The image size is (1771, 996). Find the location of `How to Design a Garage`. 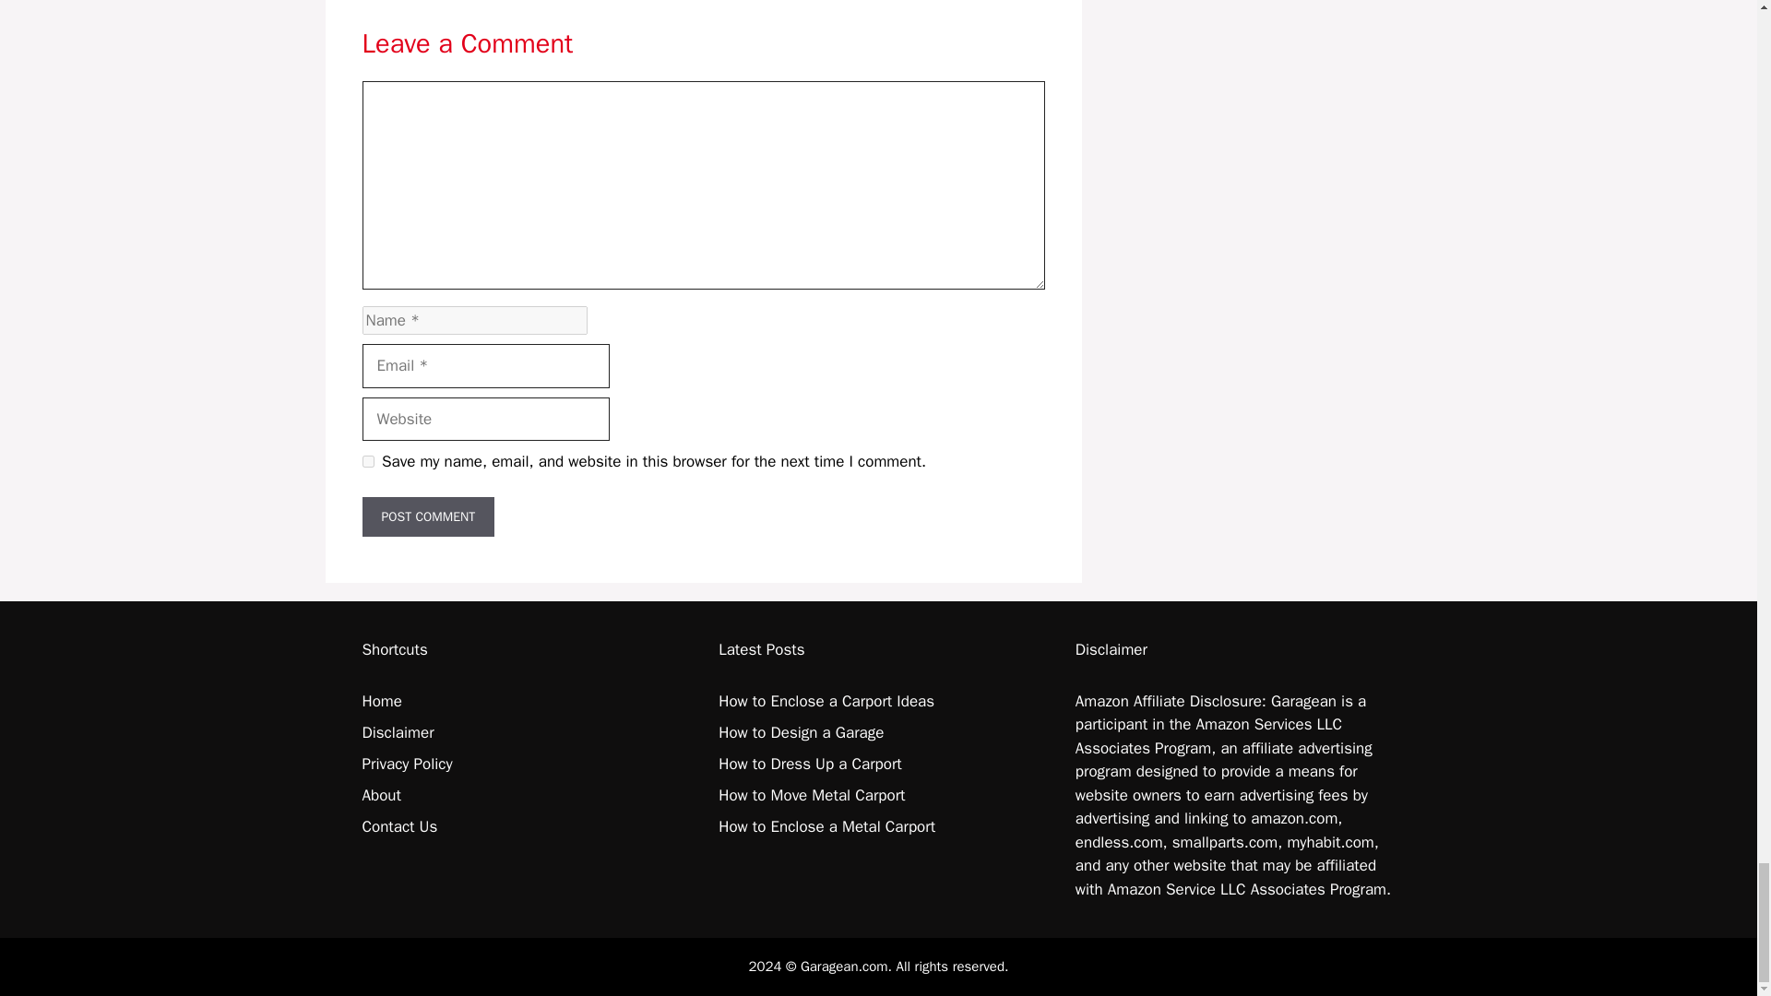

How to Design a Garage is located at coordinates (801, 732).